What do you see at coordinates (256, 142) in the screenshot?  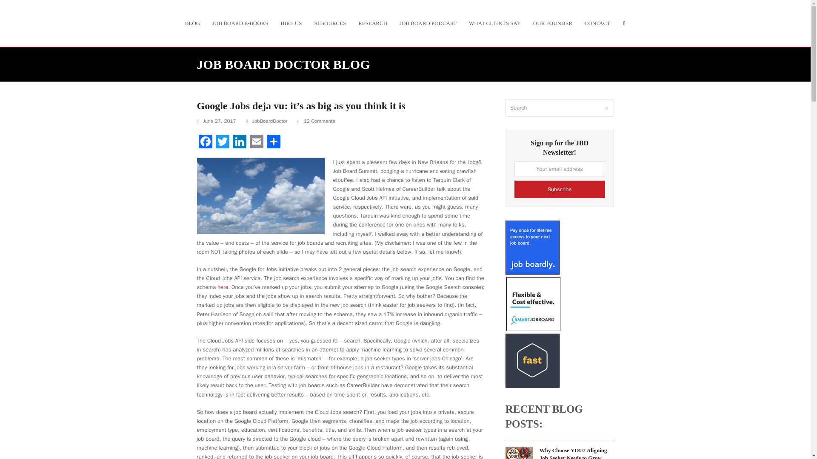 I see `Email` at bounding box center [256, 142].